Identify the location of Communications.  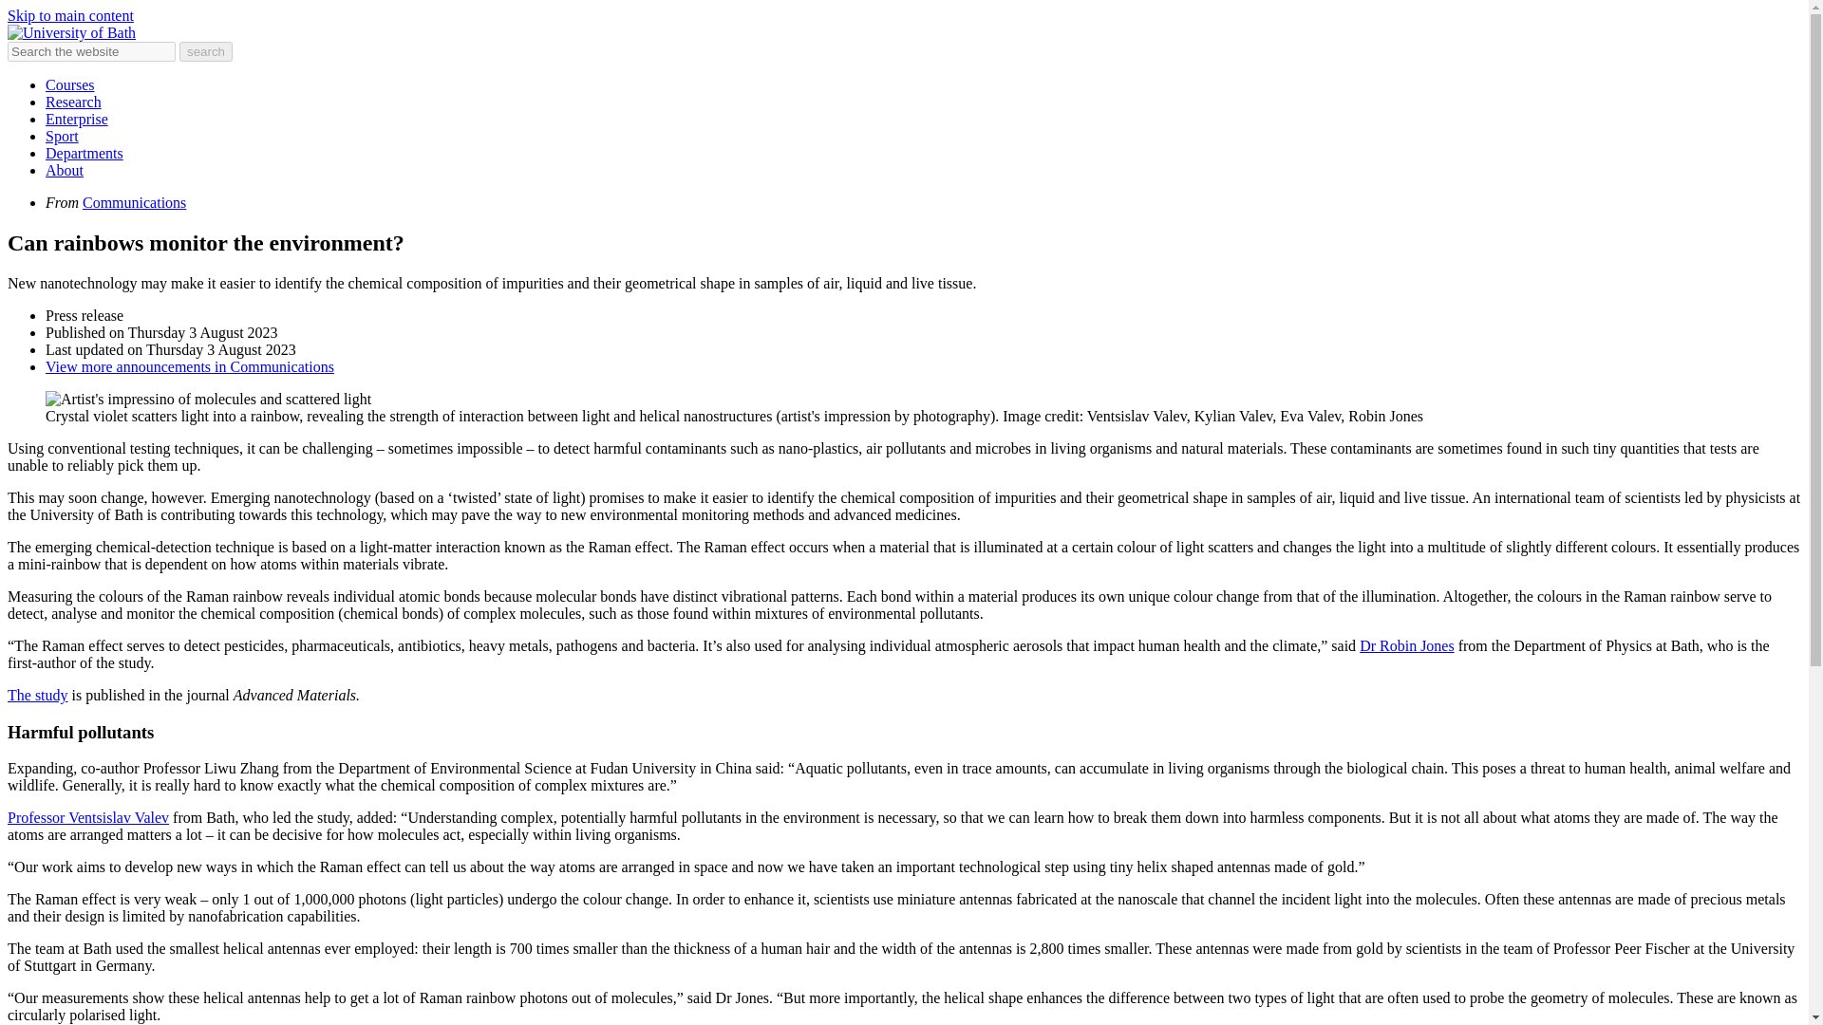
(133, 203).